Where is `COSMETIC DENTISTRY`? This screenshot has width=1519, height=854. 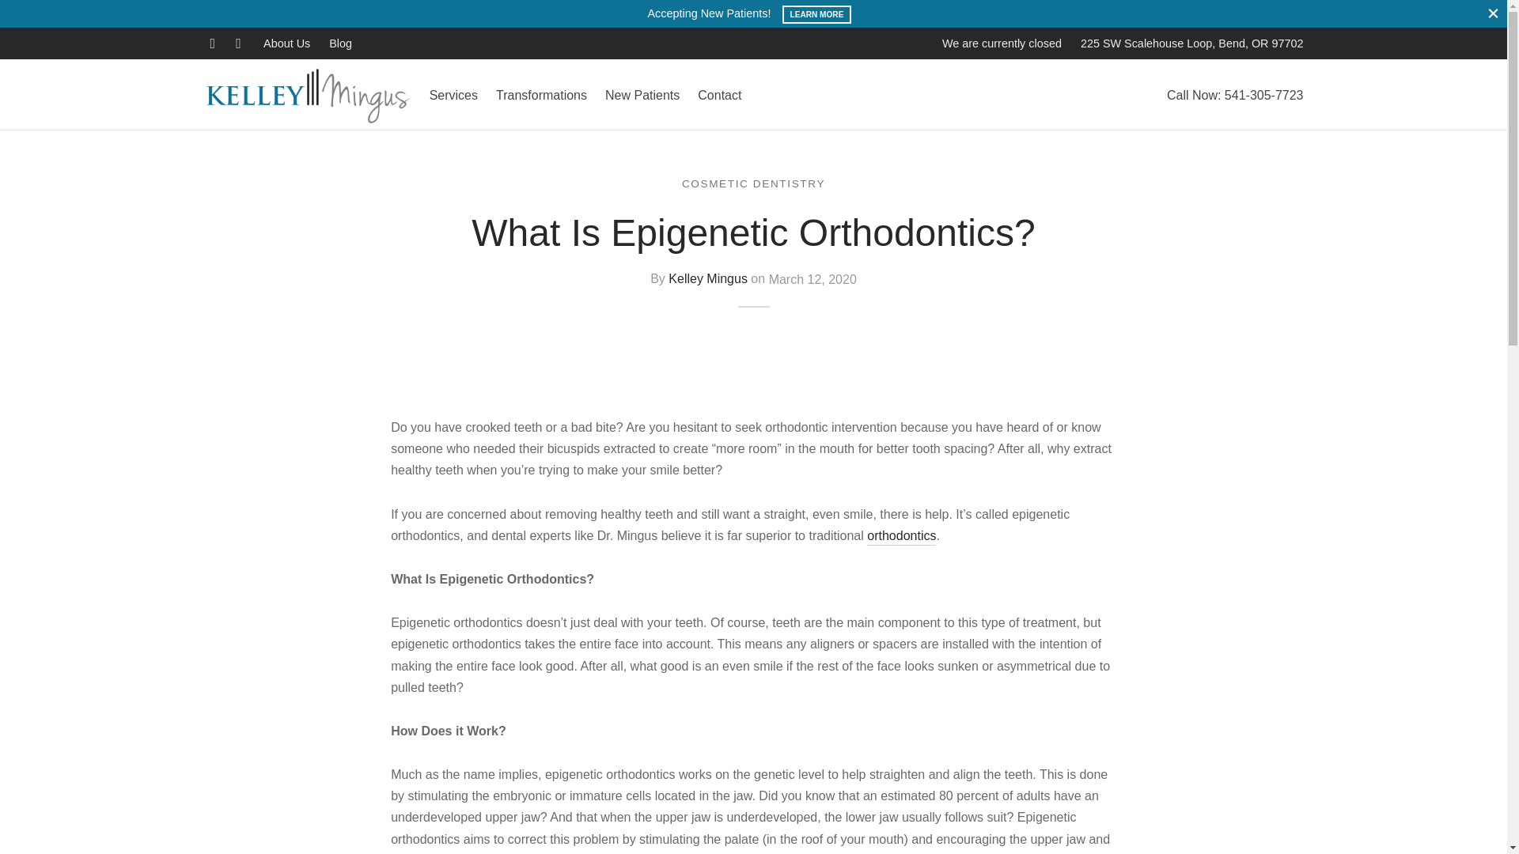
COSMETIC DENTISTRY is located at coordinates (753, 183).